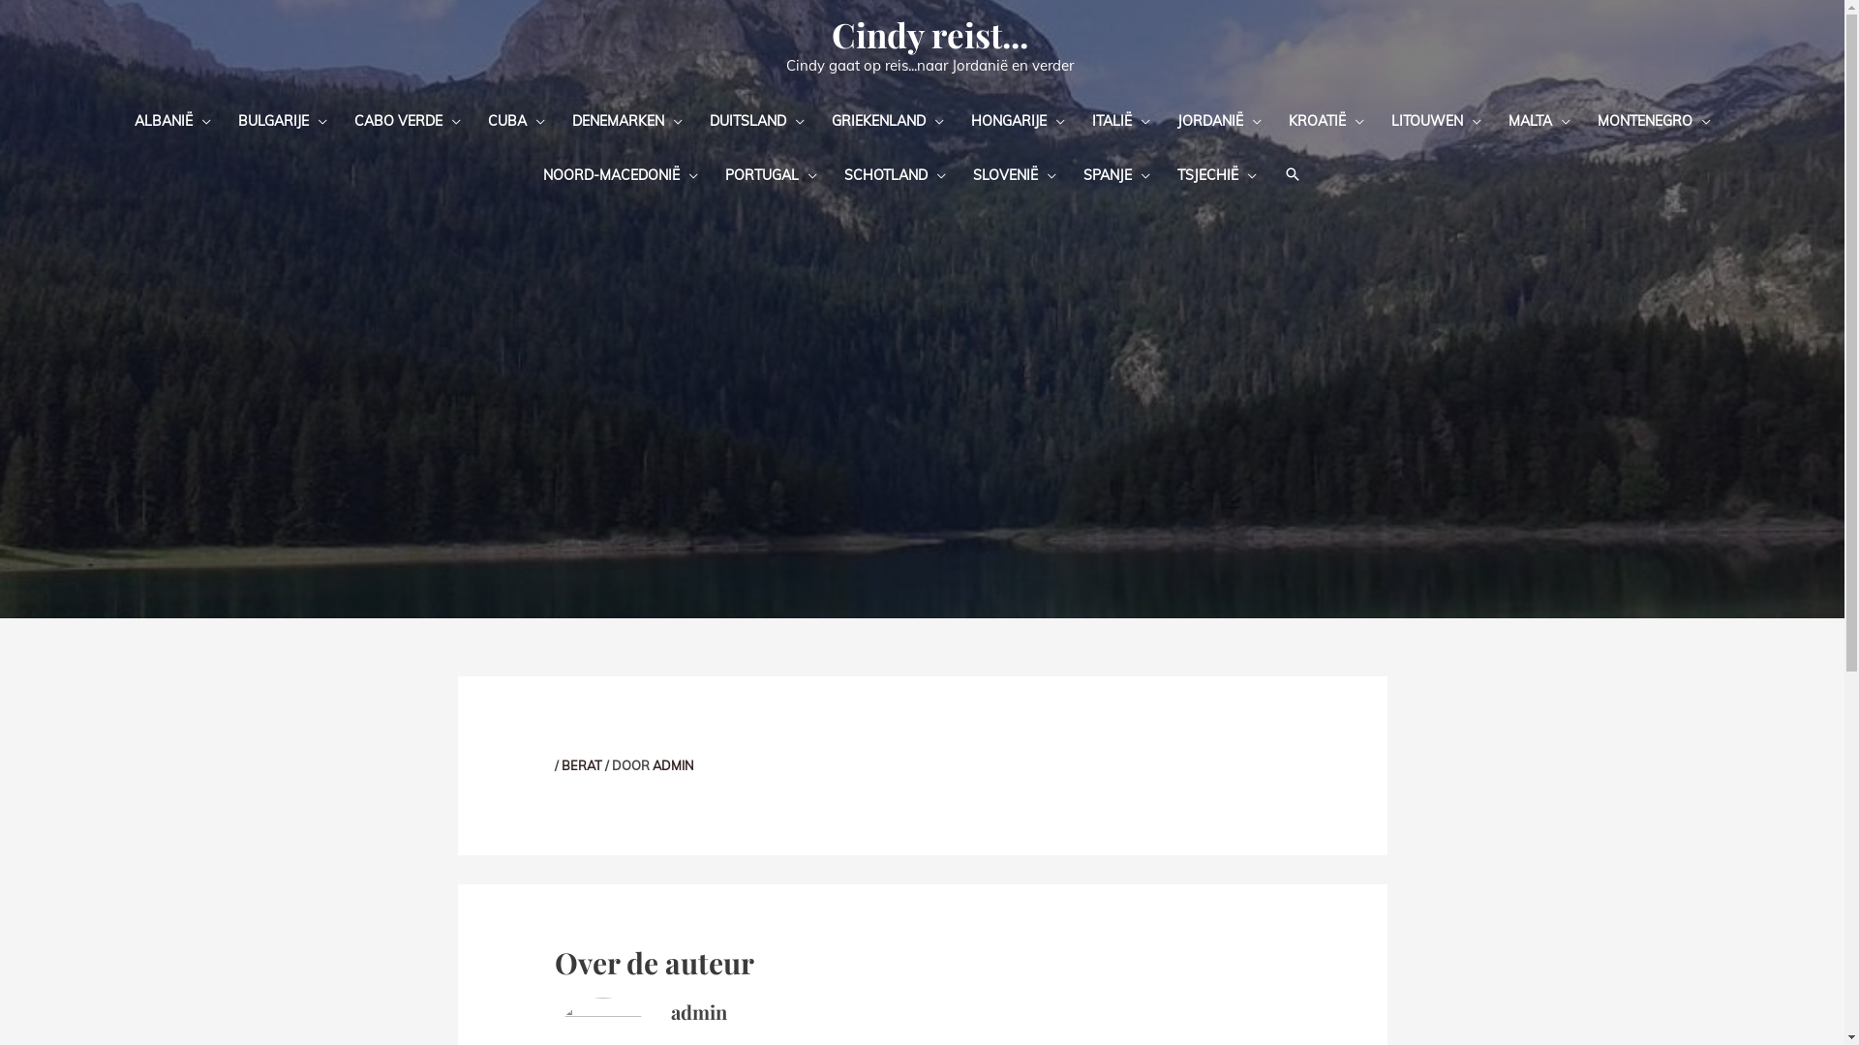  I want to click on HONGARIJE, so click(1017, 120).